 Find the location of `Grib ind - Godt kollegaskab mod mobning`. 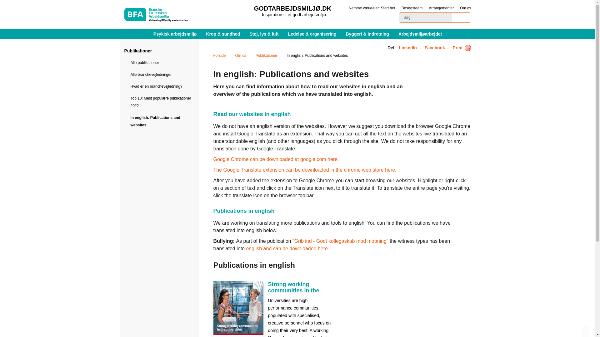

Grib ind - Godt kollegaskab mod mobning is located at coordinates (340, 241).